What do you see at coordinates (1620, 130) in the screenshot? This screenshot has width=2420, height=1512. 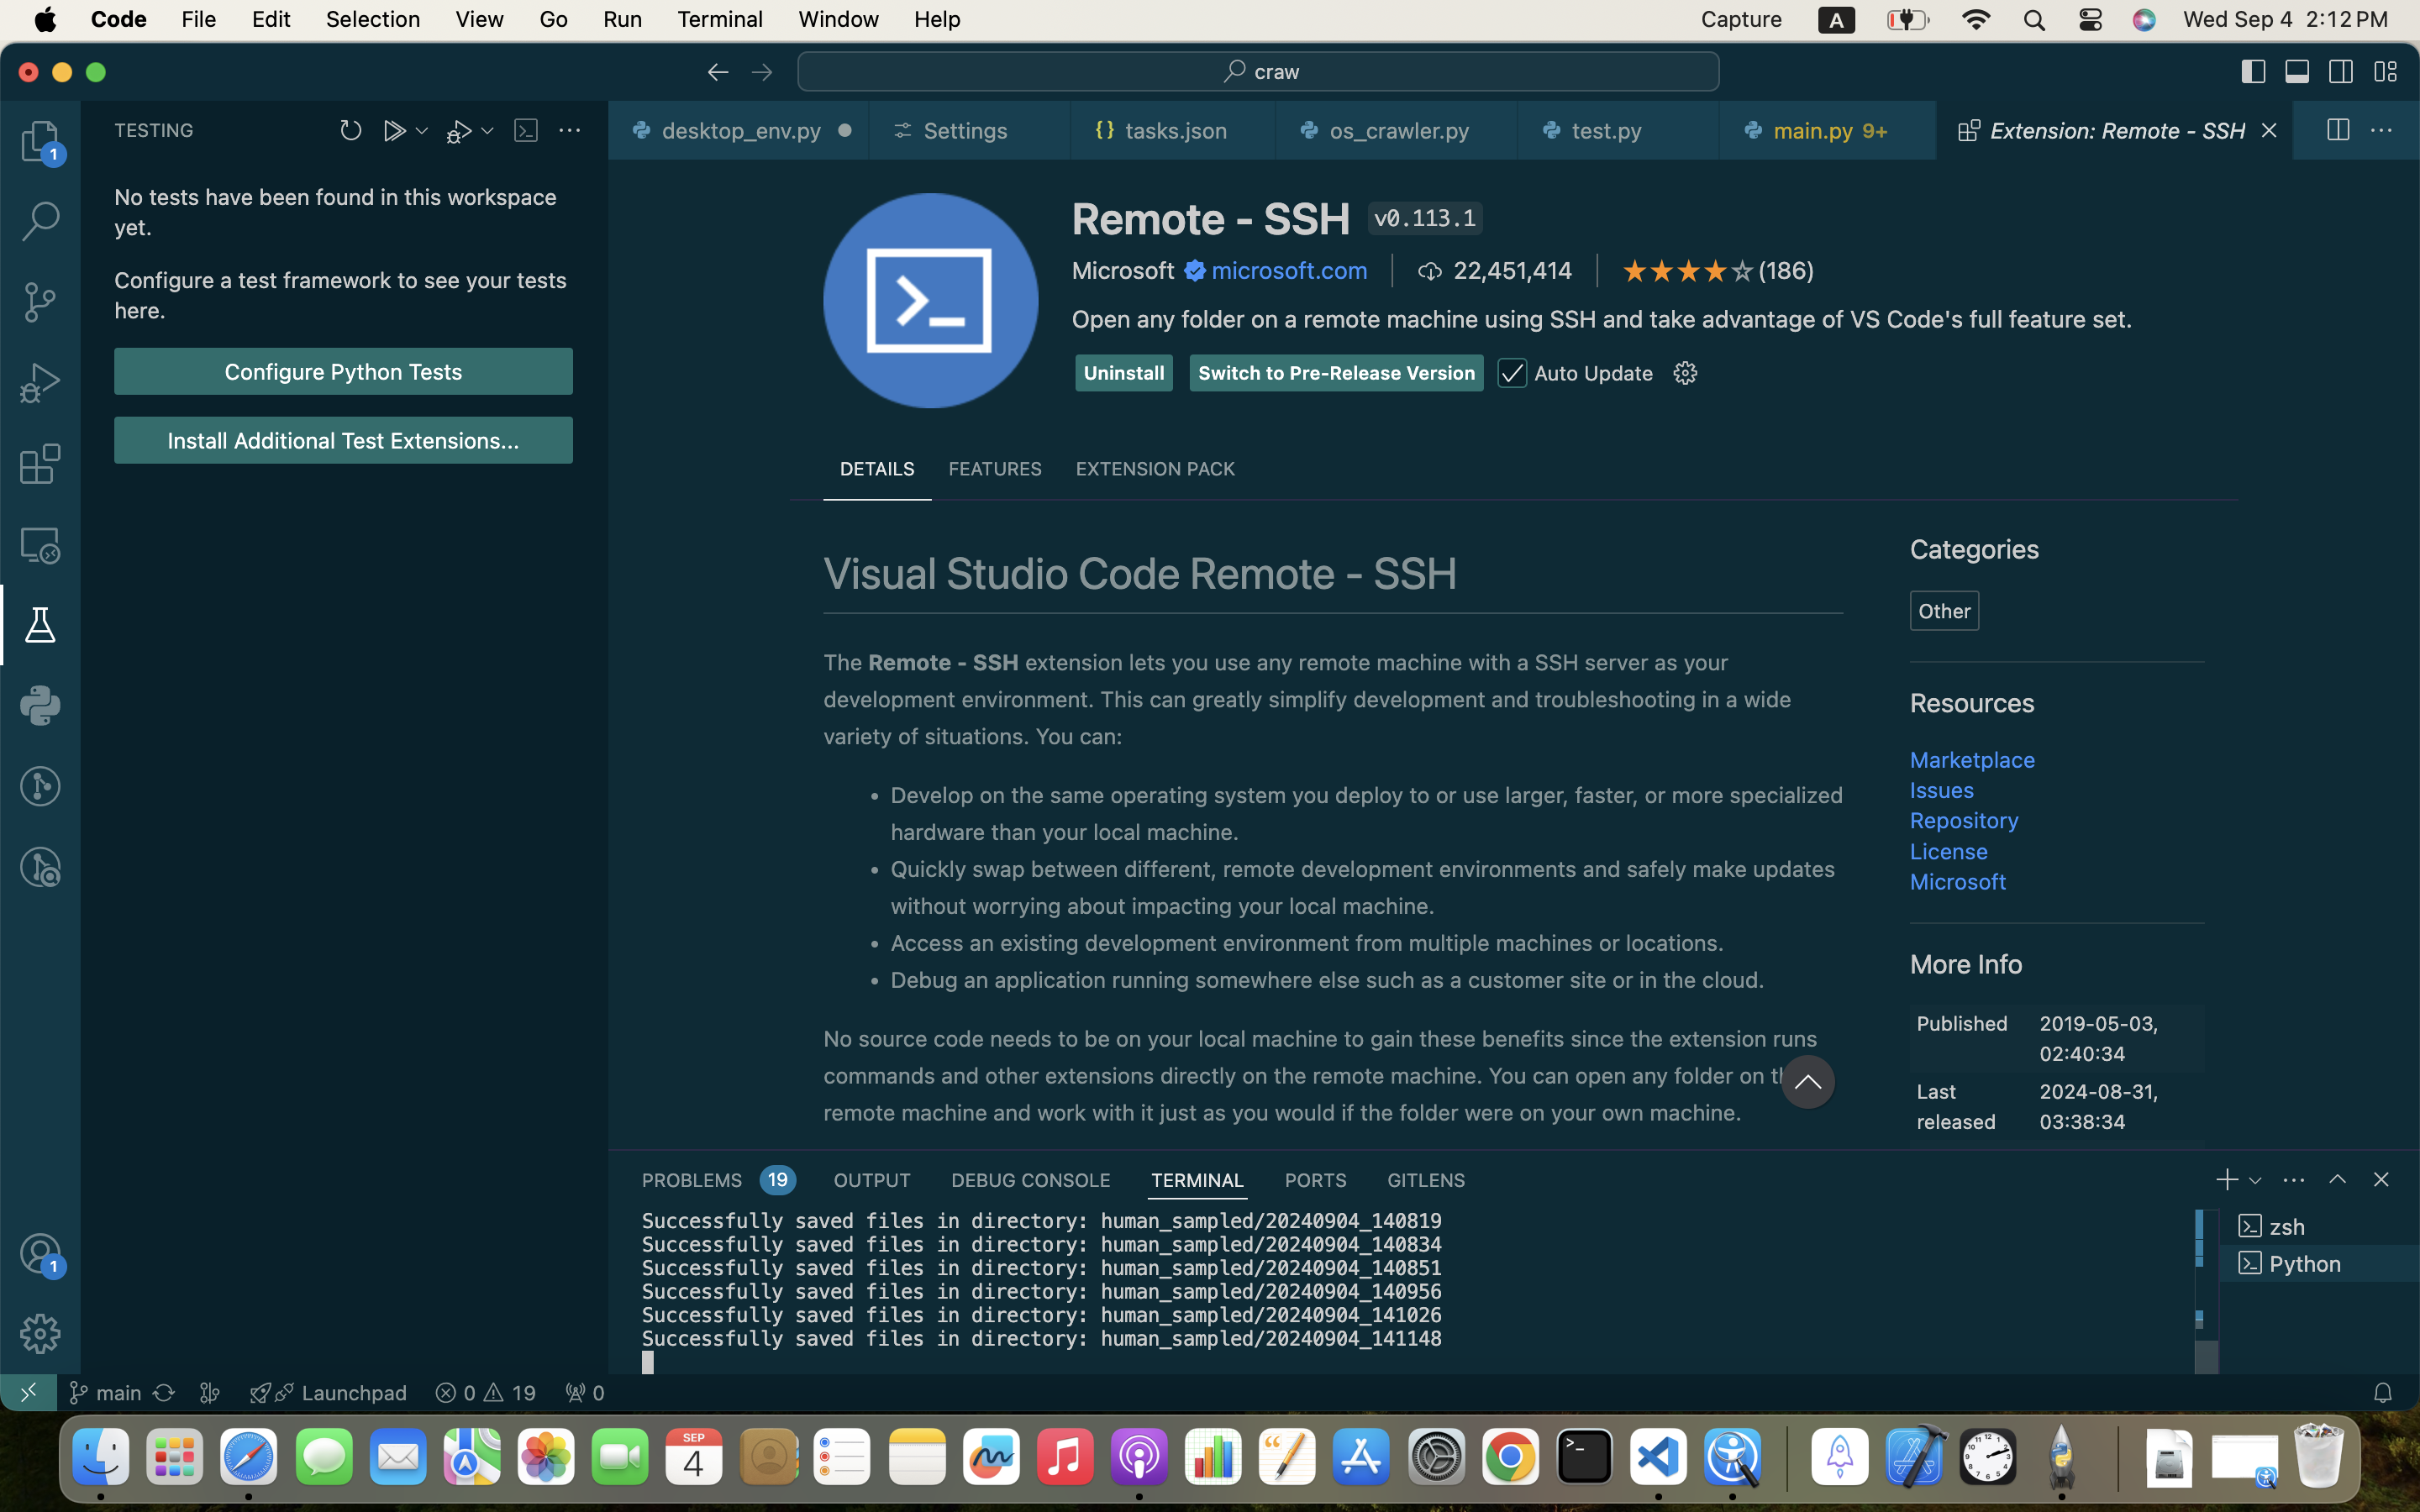 I see `0 test.py  ` at bounding box center [1620, 130].